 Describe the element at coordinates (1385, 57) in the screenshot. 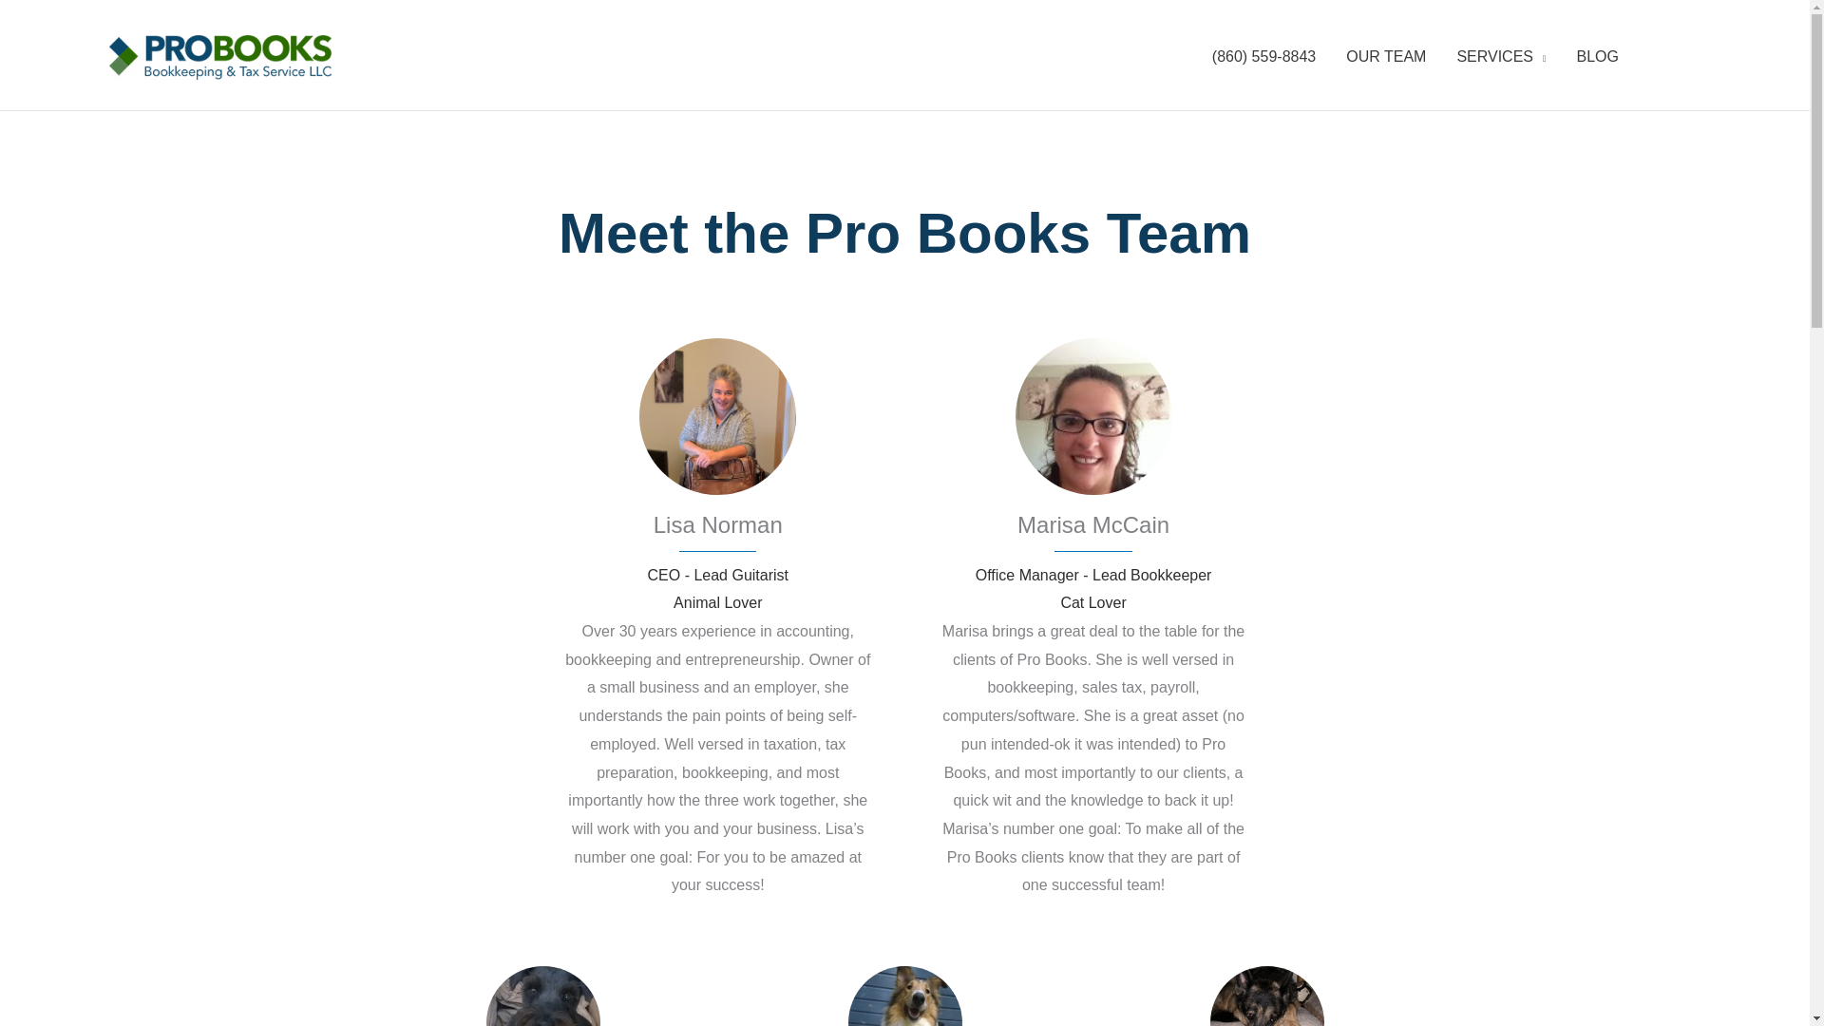

I see `OUR TEAM` at that location.